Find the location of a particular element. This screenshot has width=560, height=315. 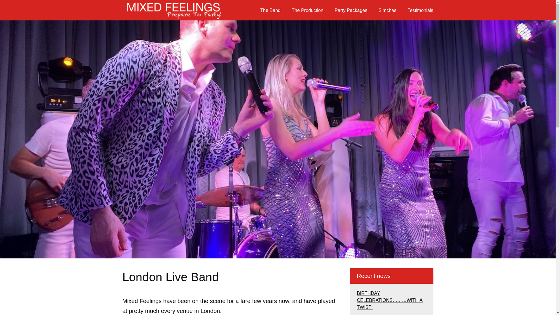

click to go home is located at coordinates (173, 10).